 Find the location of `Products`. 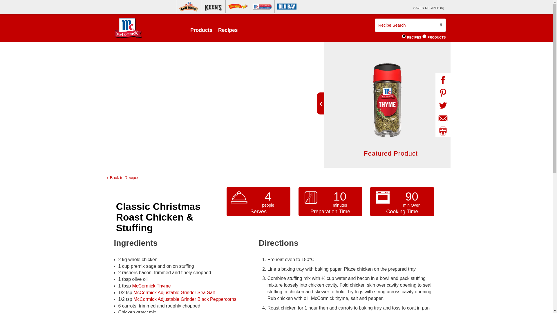

Products is located at coordinates (424, 36).